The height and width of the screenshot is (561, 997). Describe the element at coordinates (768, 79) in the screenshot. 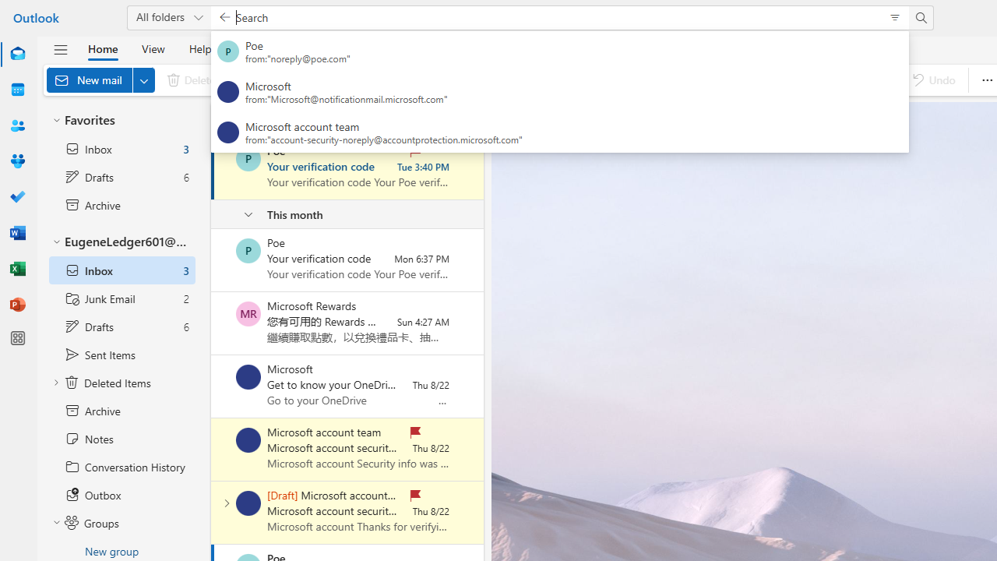

I see `Expand to see flag options` at that location.